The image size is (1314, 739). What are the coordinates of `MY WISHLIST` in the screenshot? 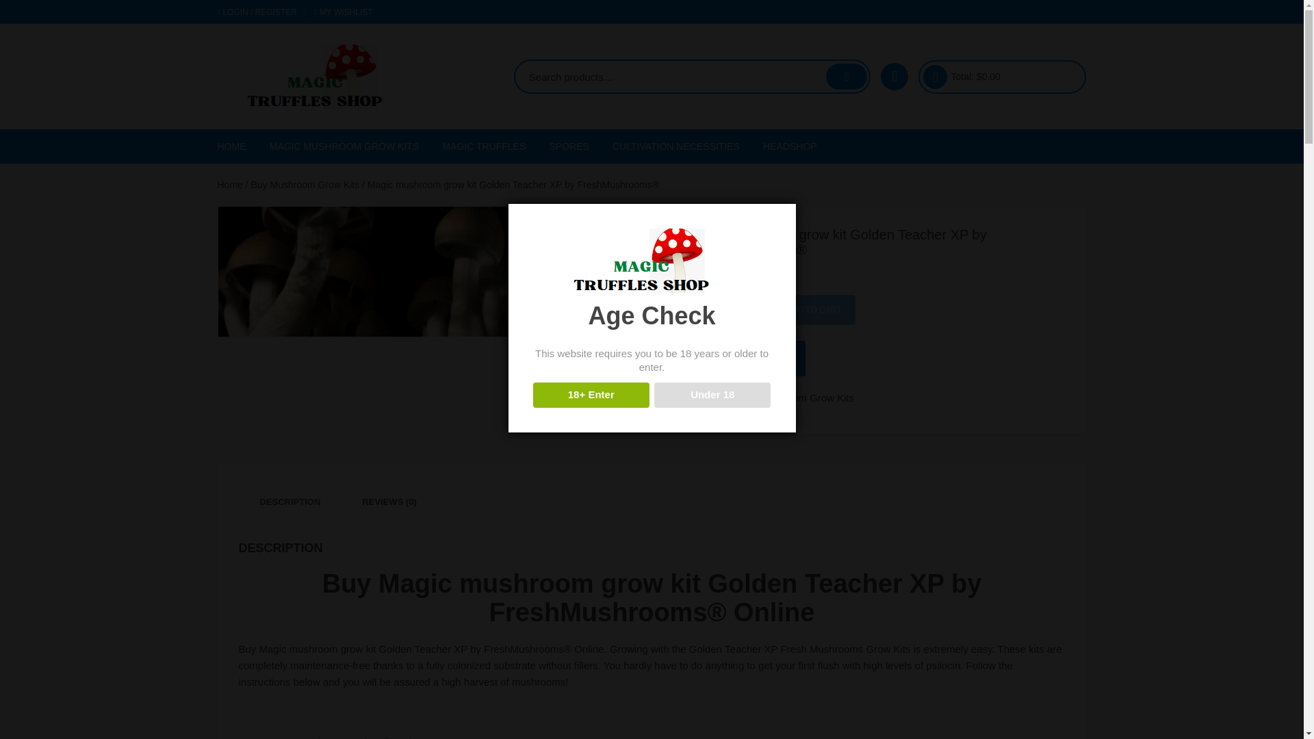 It's located at (344, 12).